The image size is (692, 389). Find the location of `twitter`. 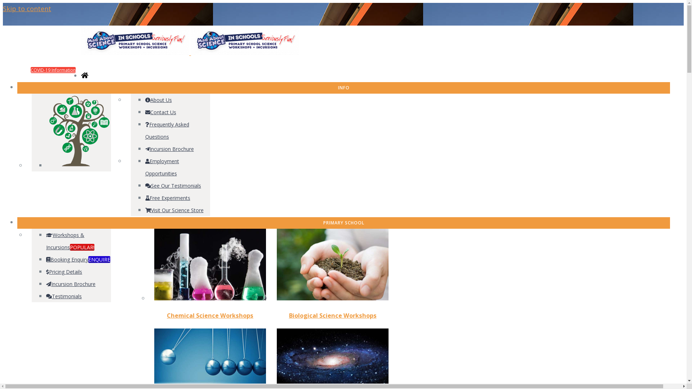

twitter is located at coordinates (595, 31).